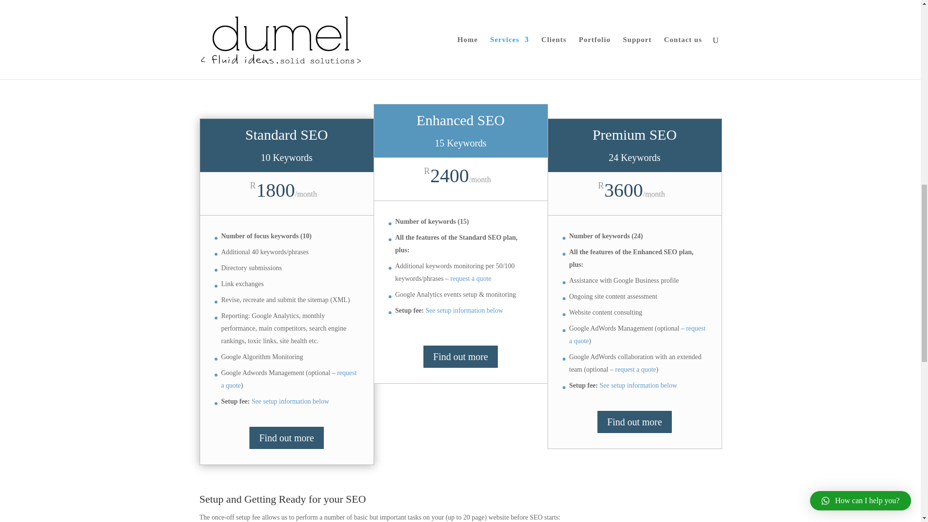 The width and height of the screenshot is (928, 522). What do you see at coordinates (286, 438) in the screenshot?
I see `Find out more` at bounding box center [286, 438].